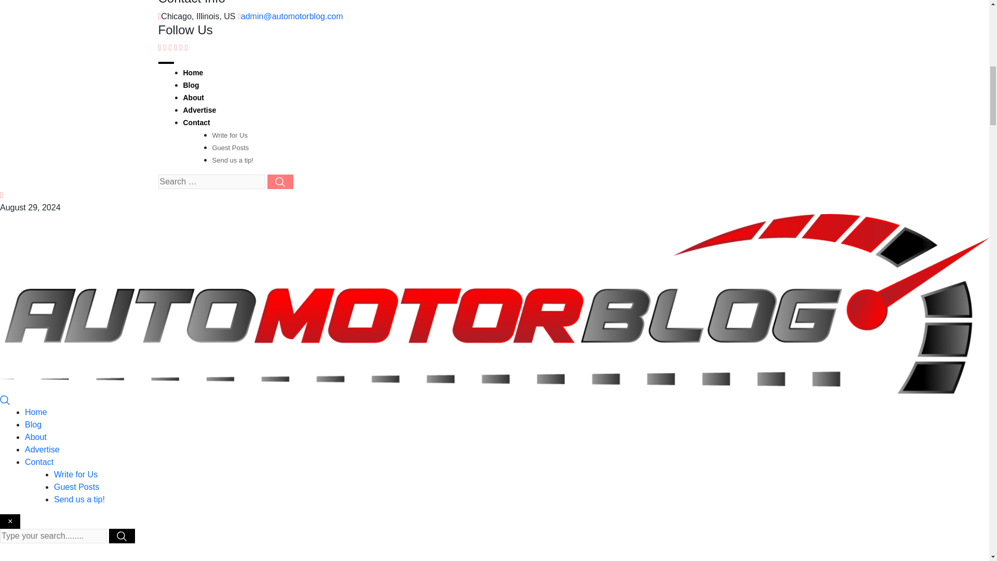 The image size is (997, 561). Describe the element at coordinates (39, 462) in the screenshot. I see `Contact` at that location.